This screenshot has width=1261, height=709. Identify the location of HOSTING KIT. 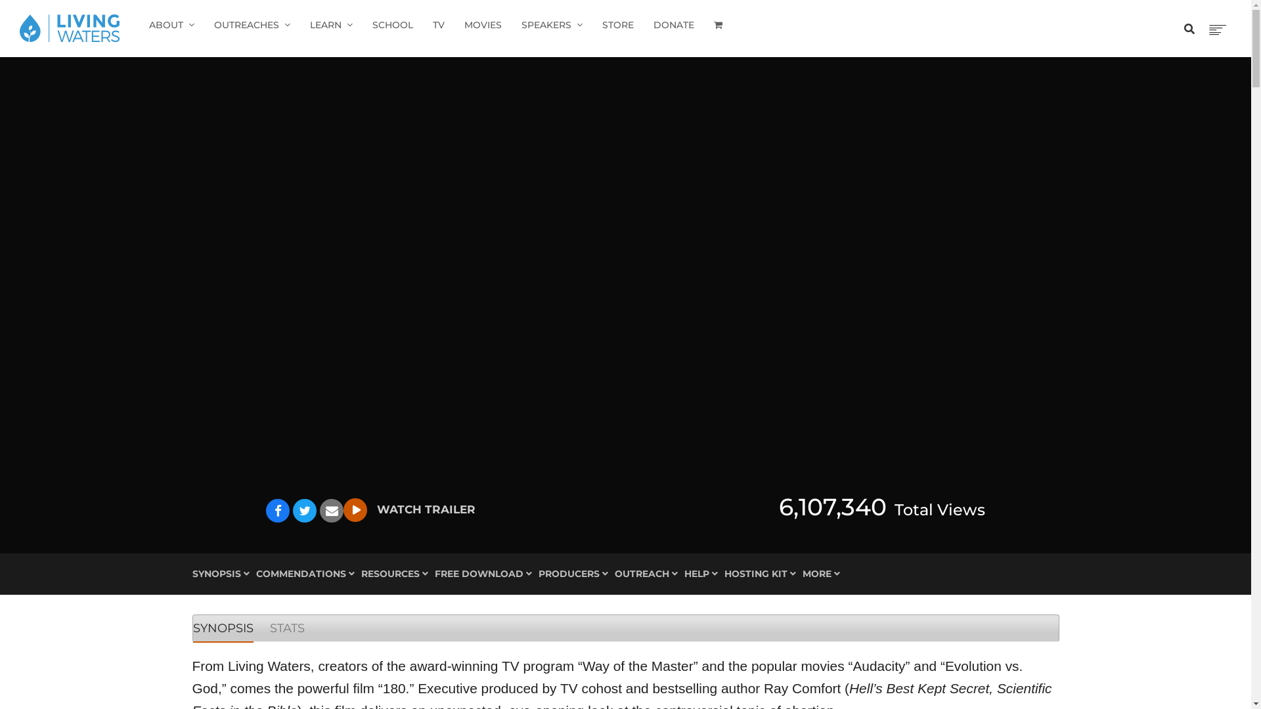
(759, 574).